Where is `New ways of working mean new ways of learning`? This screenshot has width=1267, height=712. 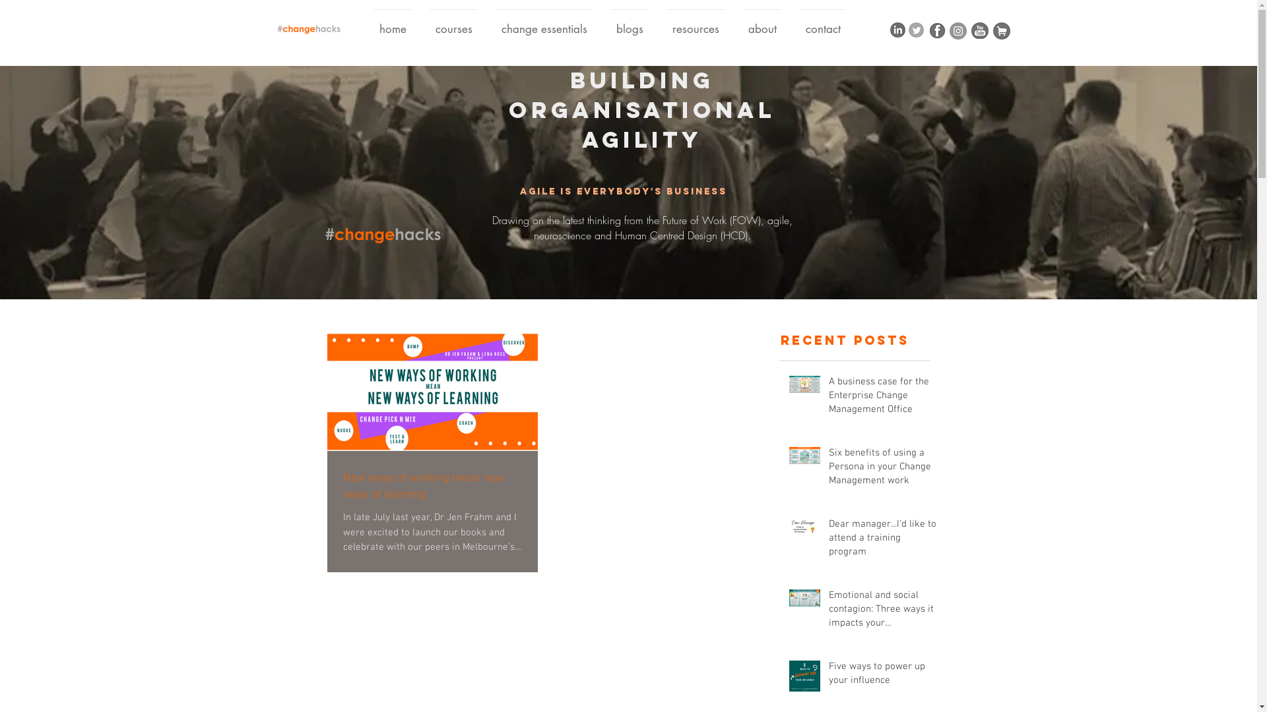
New ways of working mean new ways of learning is located at coordinates (433, 487).